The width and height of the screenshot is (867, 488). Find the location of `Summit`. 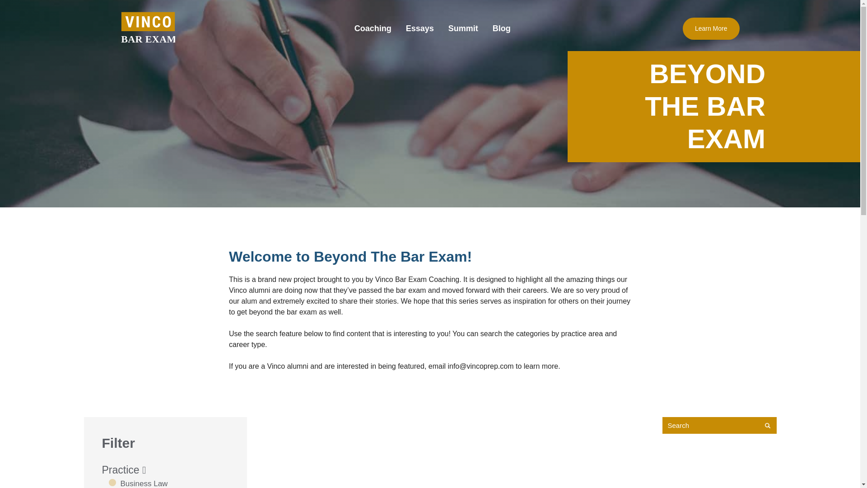

Summit is located at coordinates (463, 28).